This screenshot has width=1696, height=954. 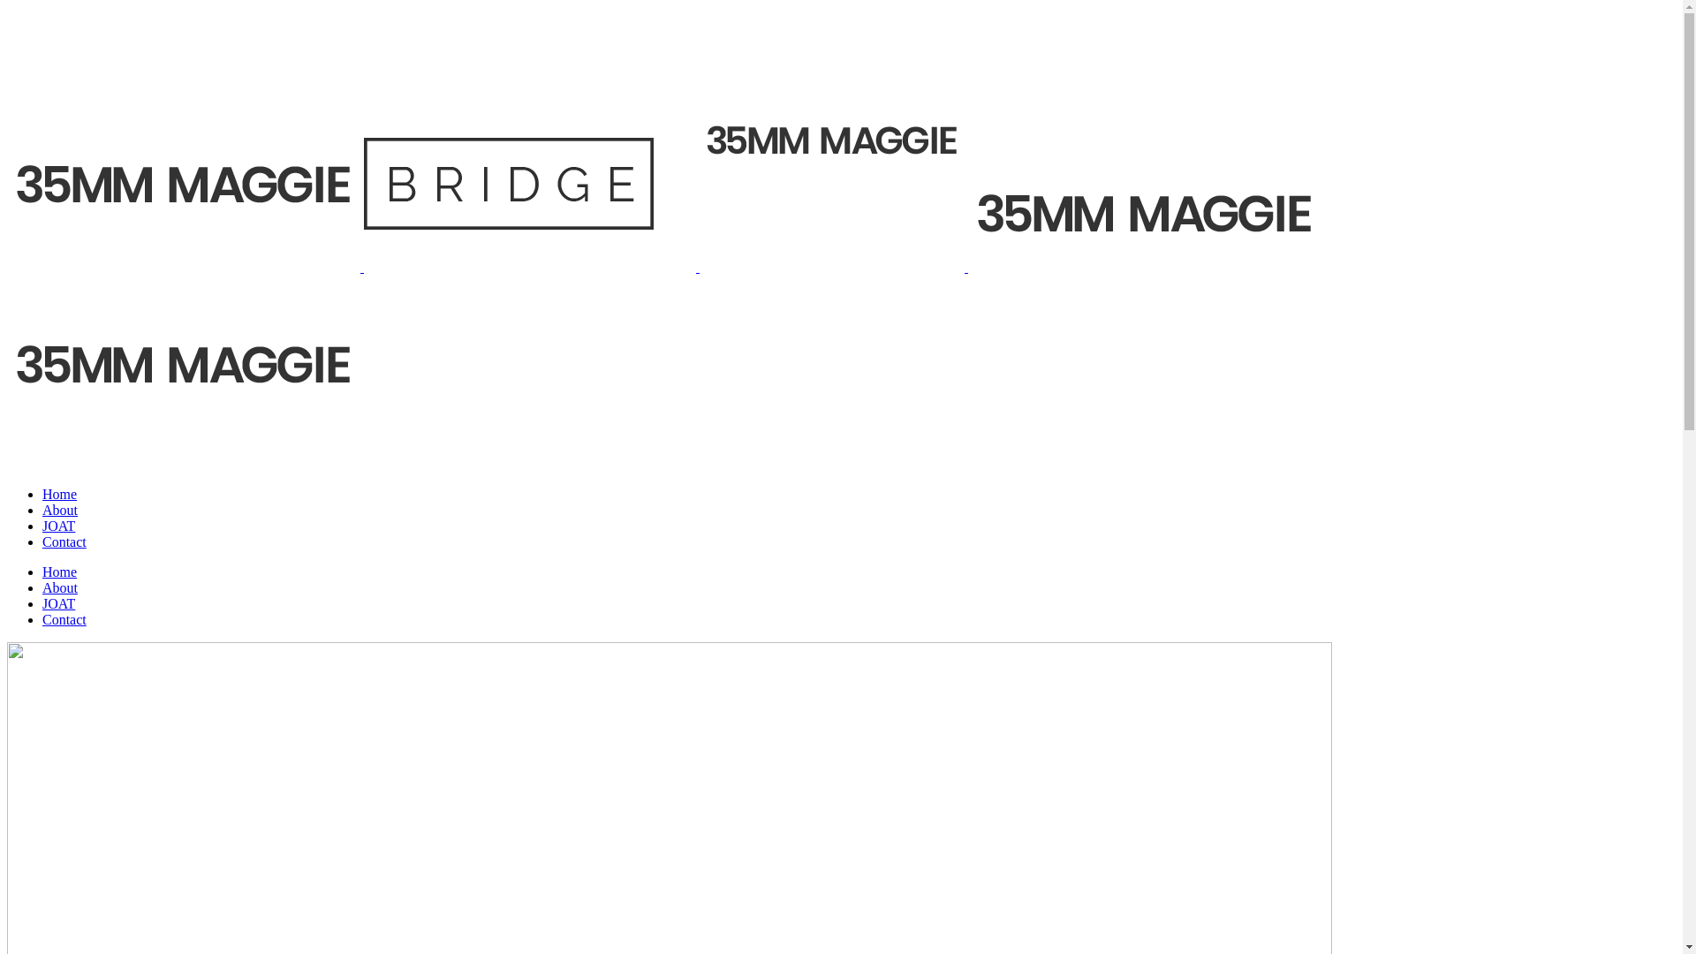 I want to click on Home, so click(x=60, y=572).